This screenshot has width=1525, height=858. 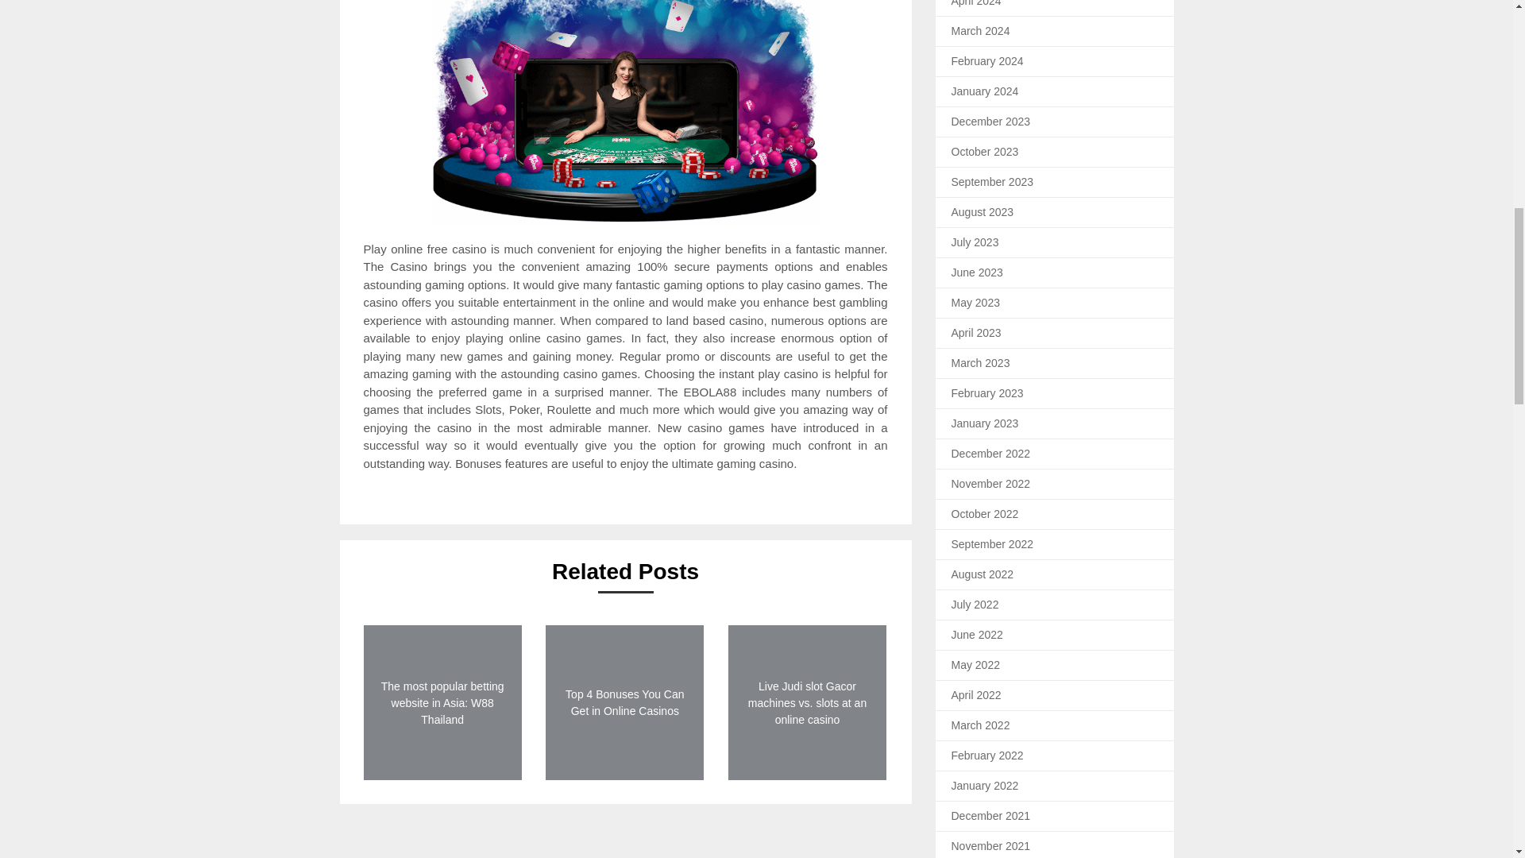 What do you see at coordinates (985, 151) in the screenshot?
I see `October 2023` at bounding box center [985, 151].